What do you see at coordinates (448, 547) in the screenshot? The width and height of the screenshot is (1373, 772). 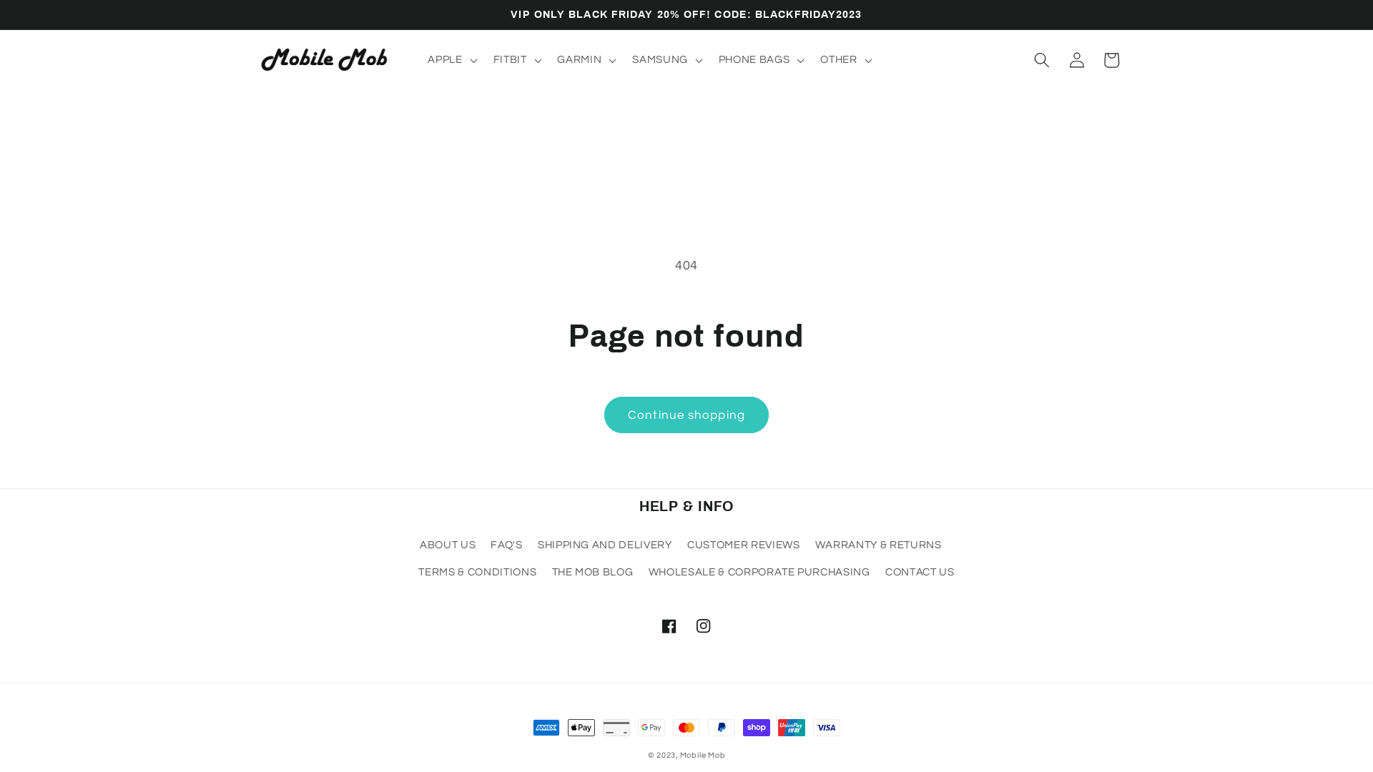 I see `ABOUT US` at bounding box center [448, 547].